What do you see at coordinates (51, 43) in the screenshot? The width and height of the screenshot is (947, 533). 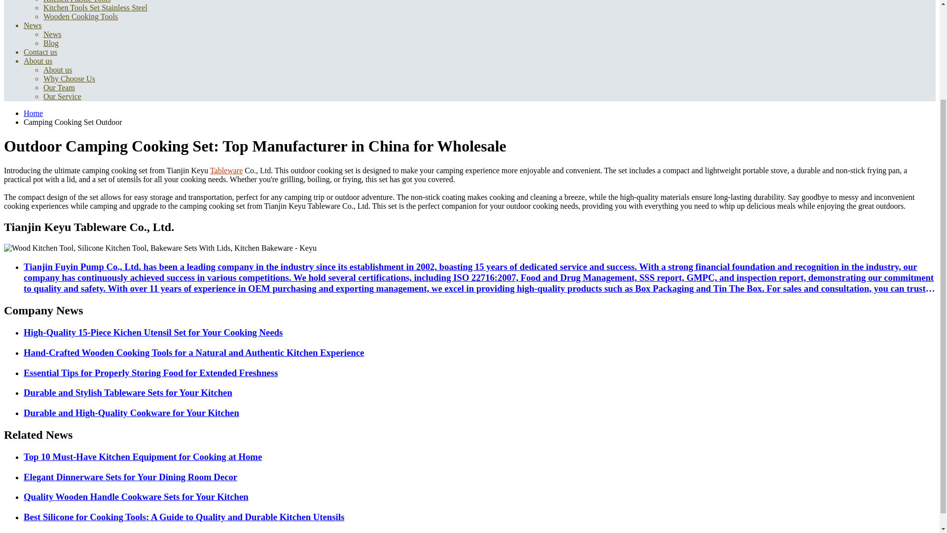 I see `Blog` at bounding box center [51, 43].